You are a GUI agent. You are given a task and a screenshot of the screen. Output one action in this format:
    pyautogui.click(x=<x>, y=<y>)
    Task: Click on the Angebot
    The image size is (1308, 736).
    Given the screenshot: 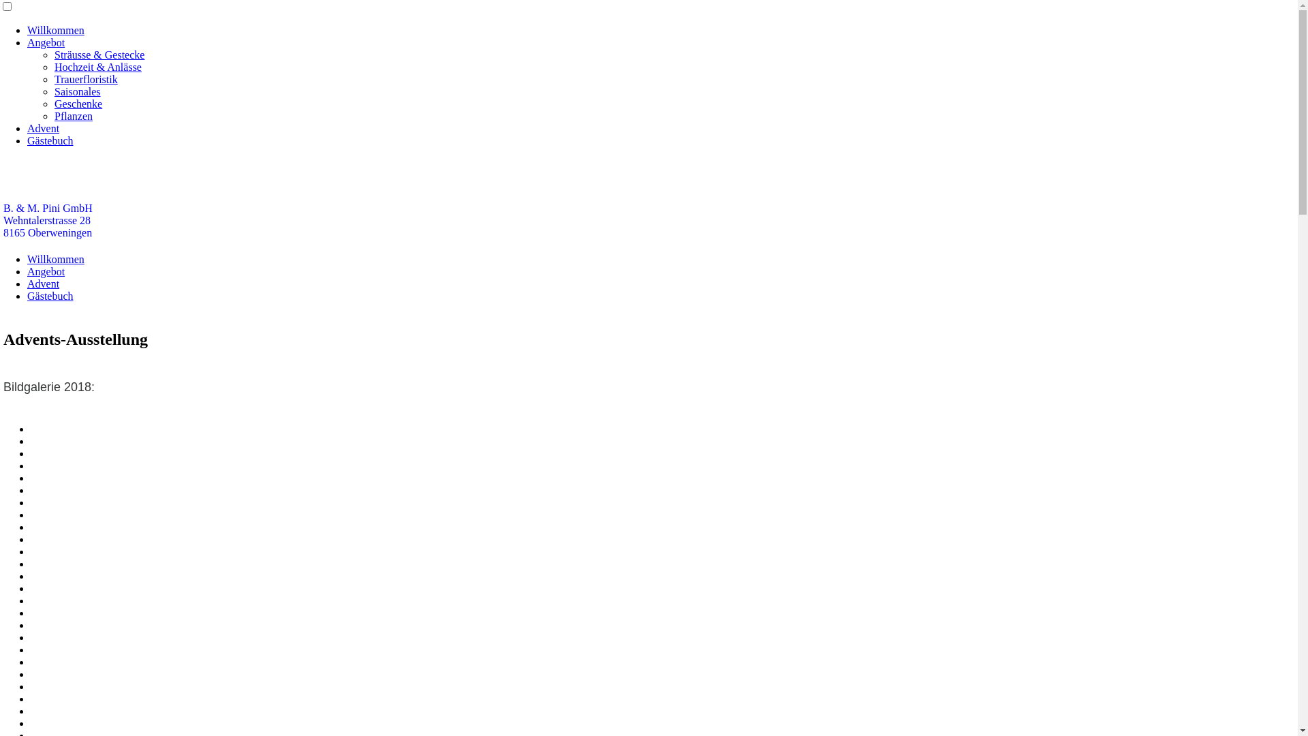 What is the action you would take?
    pyautogui.click(x=46, y=42)
    